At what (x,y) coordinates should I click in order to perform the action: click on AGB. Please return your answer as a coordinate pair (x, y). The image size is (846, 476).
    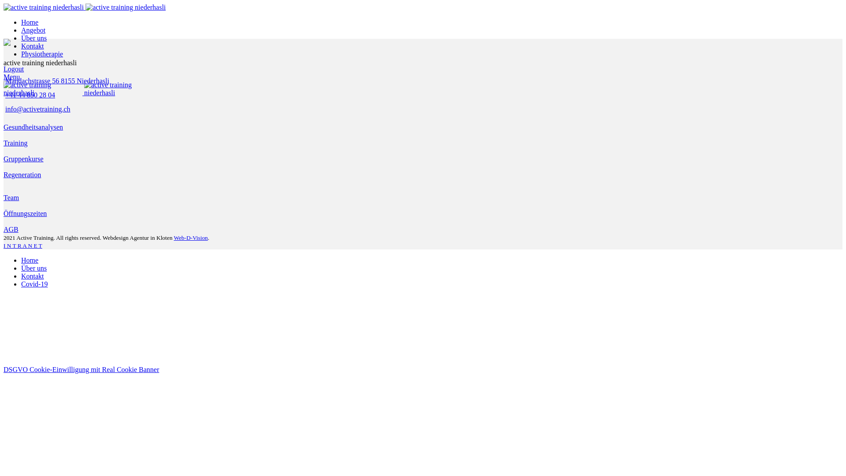
    Looking at the image, I should click on (11, 229).